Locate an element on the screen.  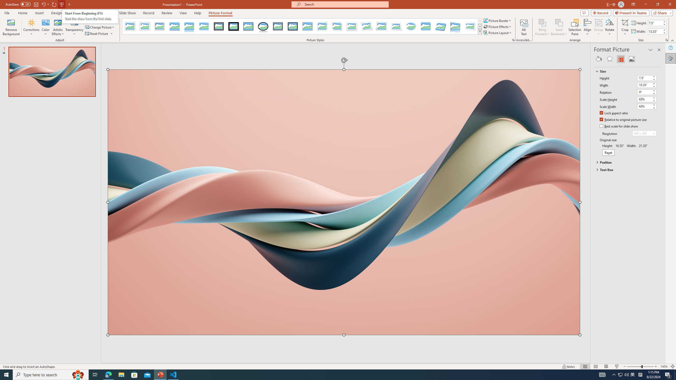
Compound Frame, Black is located at coordinates (278, 26).